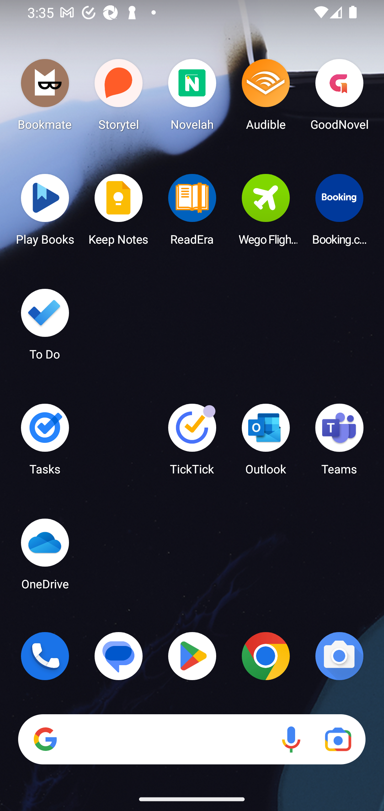 The height and width of the screenshot is (811, 384). Describe the element at coordinates (45, 557) in the screenshot. I see `OneDrive` at that location.